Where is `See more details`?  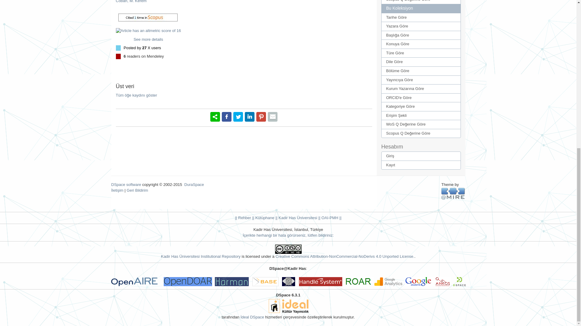
See more details is located at coordinates (148, 39).